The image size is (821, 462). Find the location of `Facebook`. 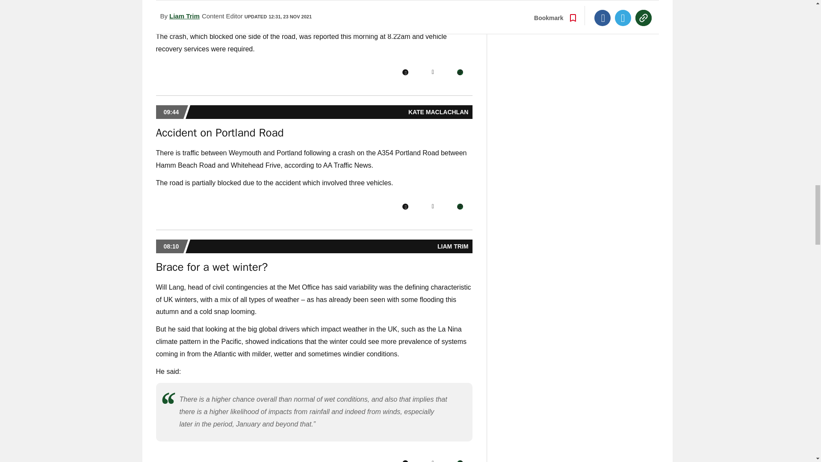

Facebook is located at coordinates (405, 72).